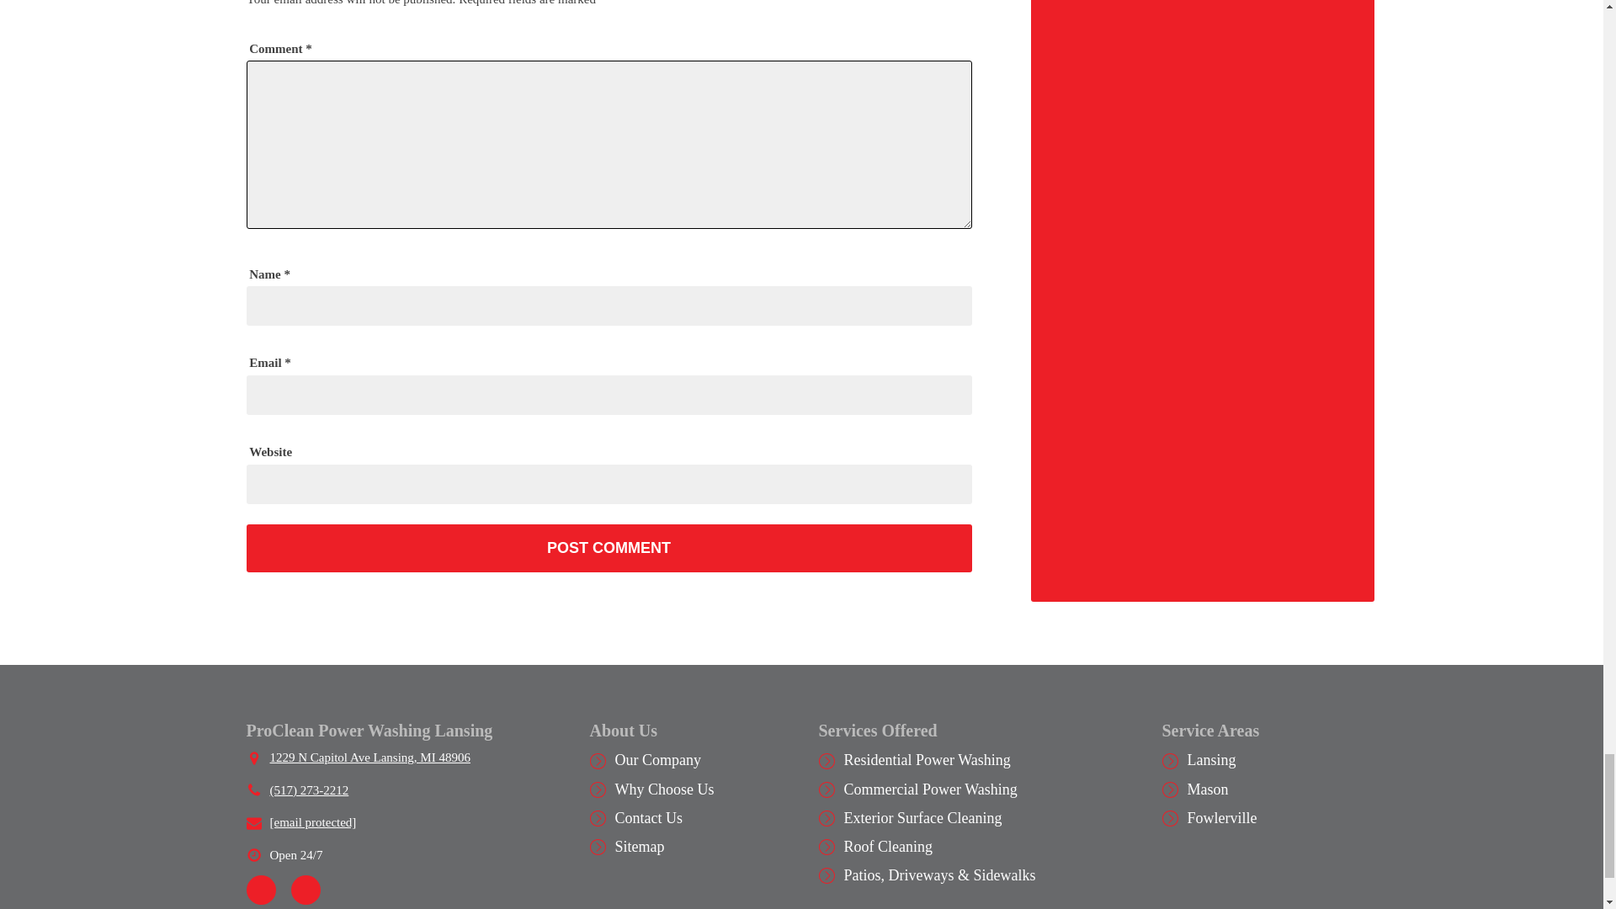 Image resolution: width=1616 pixels, height=909 pixels. Describe the element at coordinates (657, 759) in the screenshot. I see `Our Company` at that location.